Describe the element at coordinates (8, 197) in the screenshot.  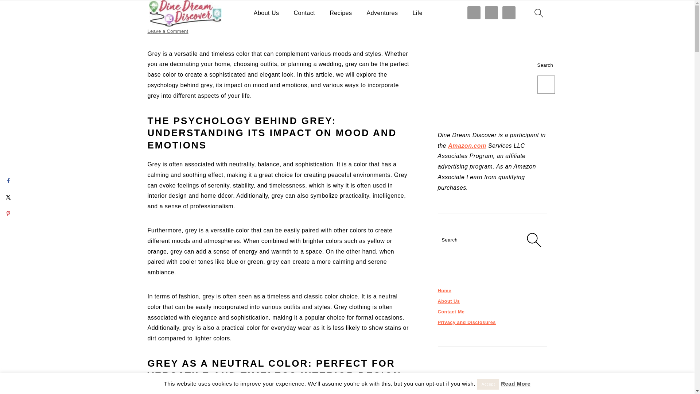
I see `Share on X` at that location.